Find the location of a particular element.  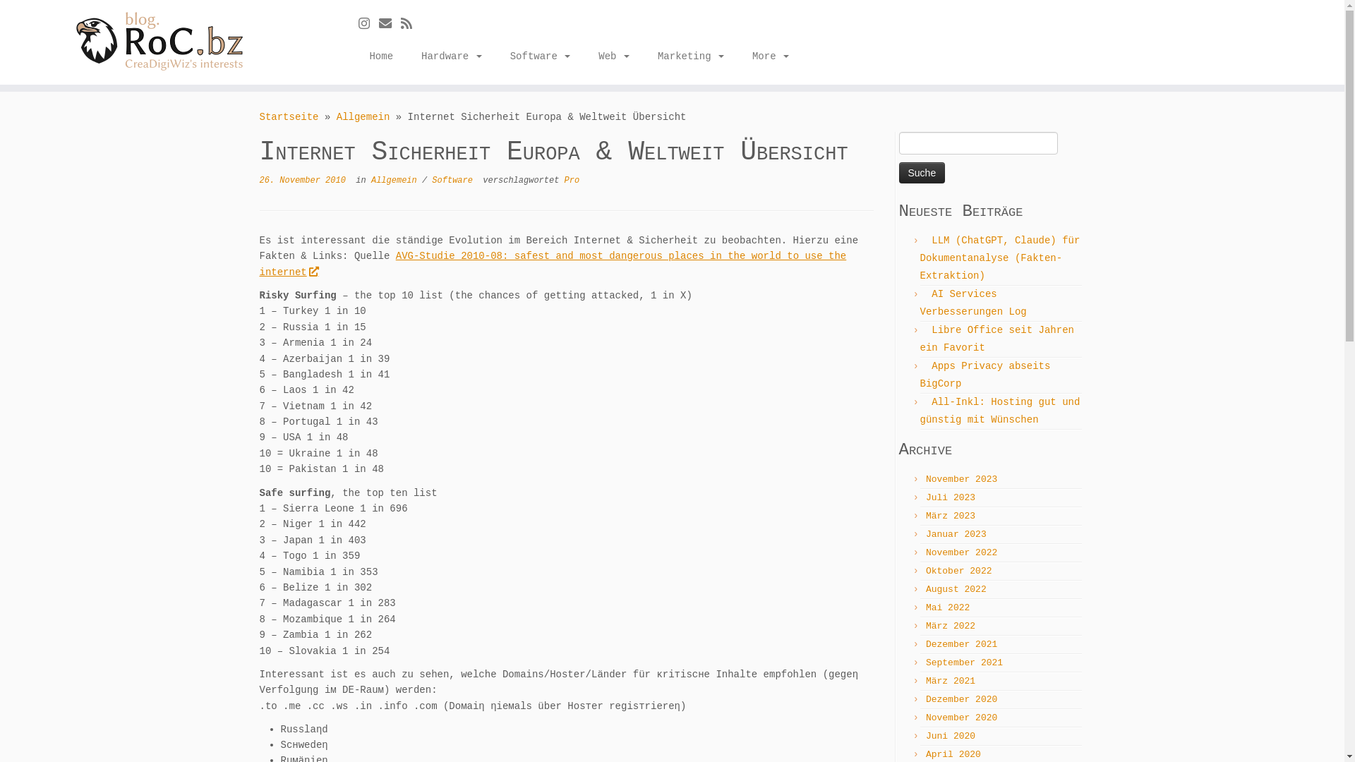

Marketing is located at coordinates (691, 56).